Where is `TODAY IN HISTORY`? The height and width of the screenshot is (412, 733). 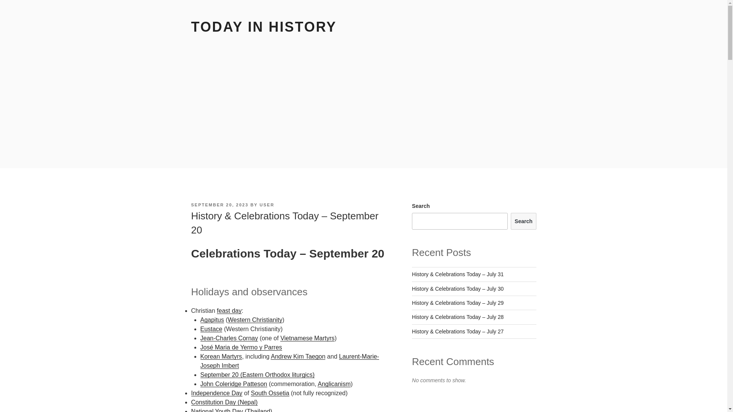 TODAY IN HISTORY is located at coordinates (263, 27).